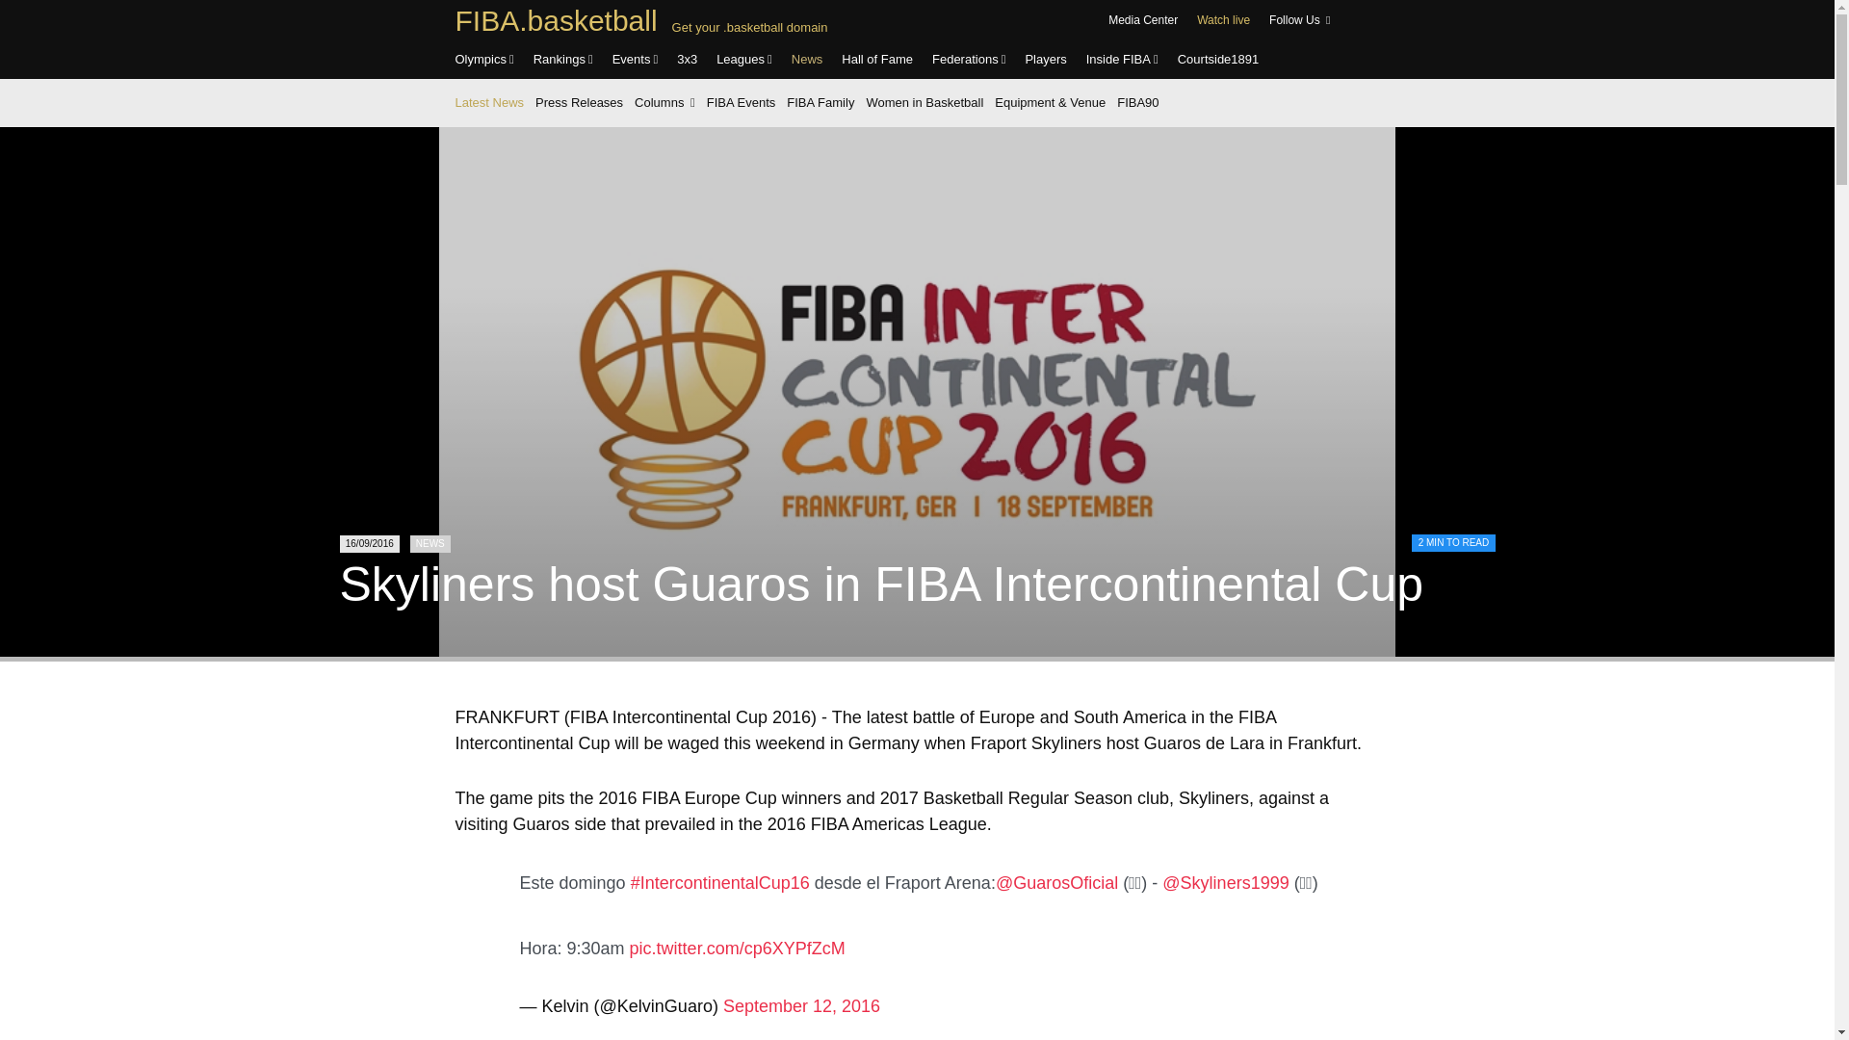  I want to click on Hall of Fame, so click(876, 60).